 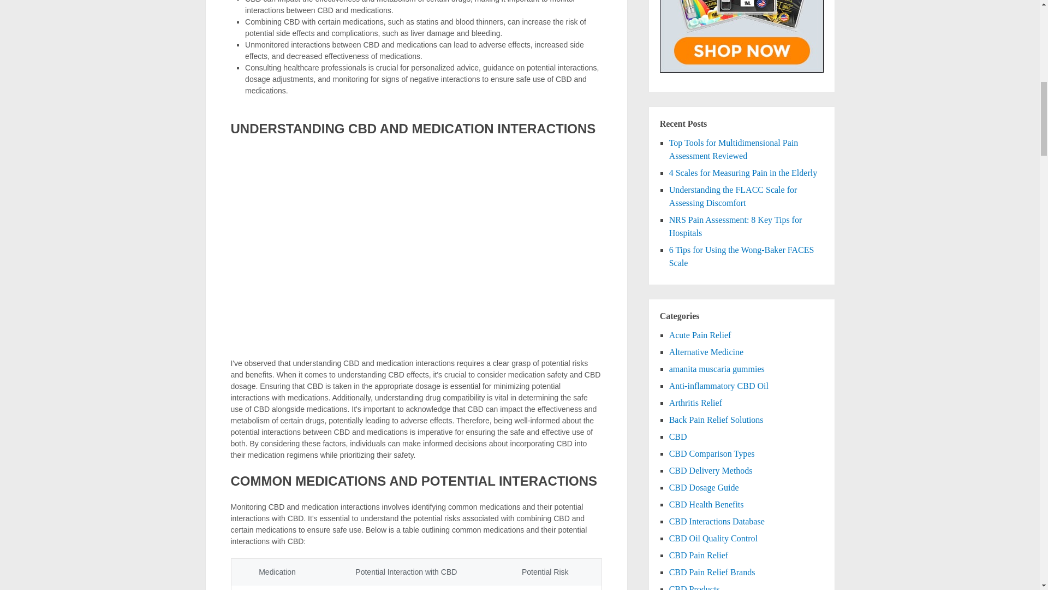 I want to click on Understanding the FLACC Scale for Assessing Discomfort, so click(x=734, y=197).